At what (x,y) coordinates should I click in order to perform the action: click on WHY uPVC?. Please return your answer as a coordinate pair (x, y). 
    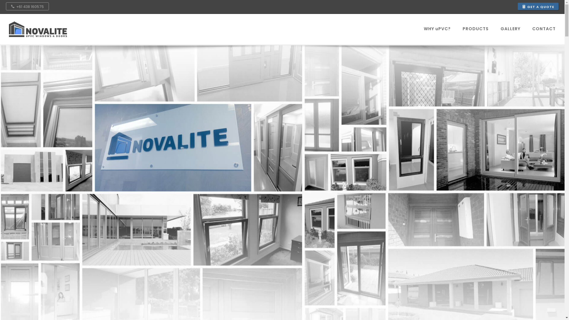
    Looking at the image, I should click on (437, 29).